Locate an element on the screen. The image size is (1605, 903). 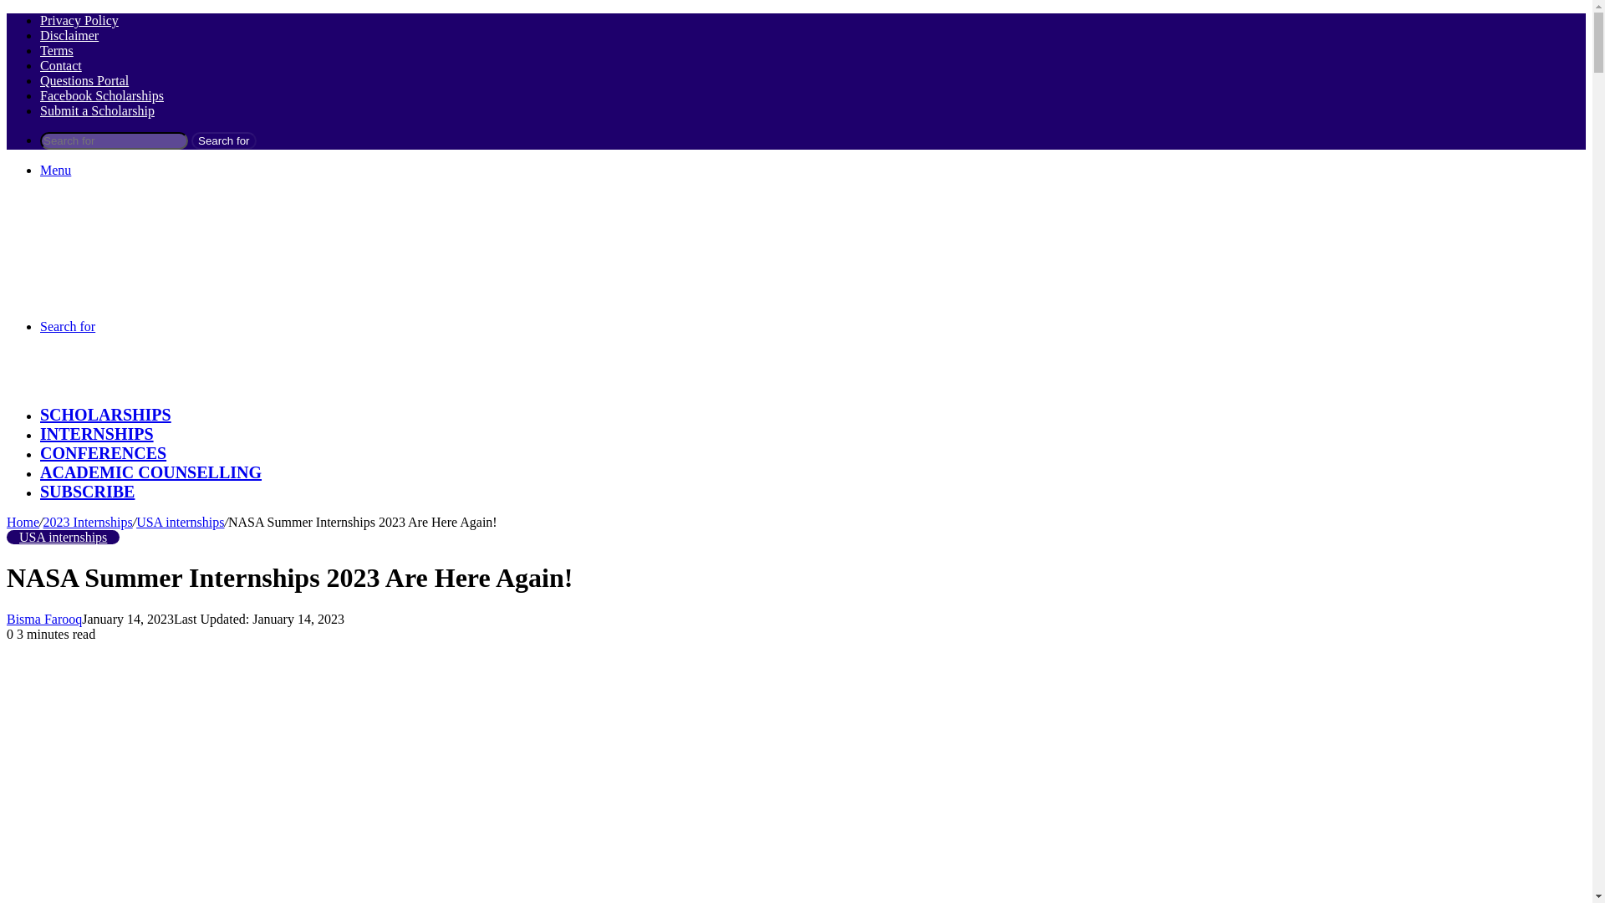
INTERNSHIPS is located at coordinates (97, 433).